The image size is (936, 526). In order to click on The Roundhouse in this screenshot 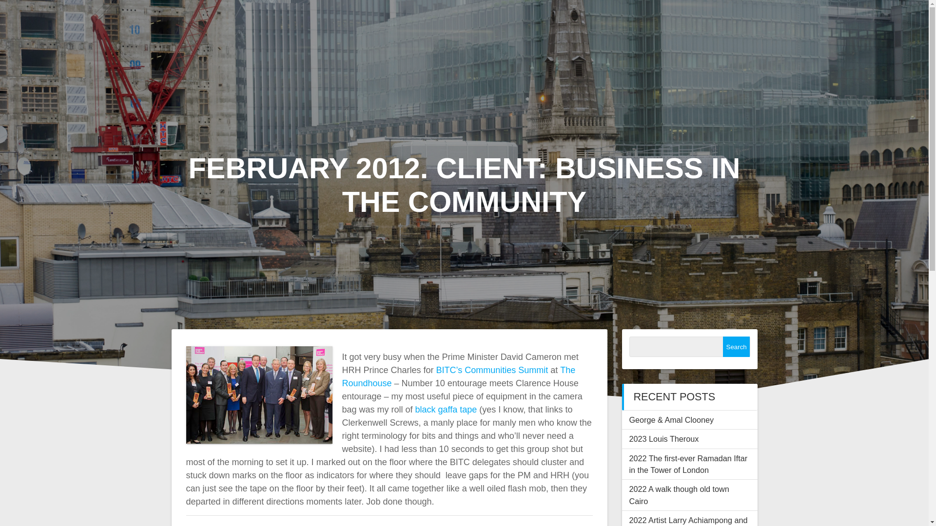, I will do `click(459, 376)`.